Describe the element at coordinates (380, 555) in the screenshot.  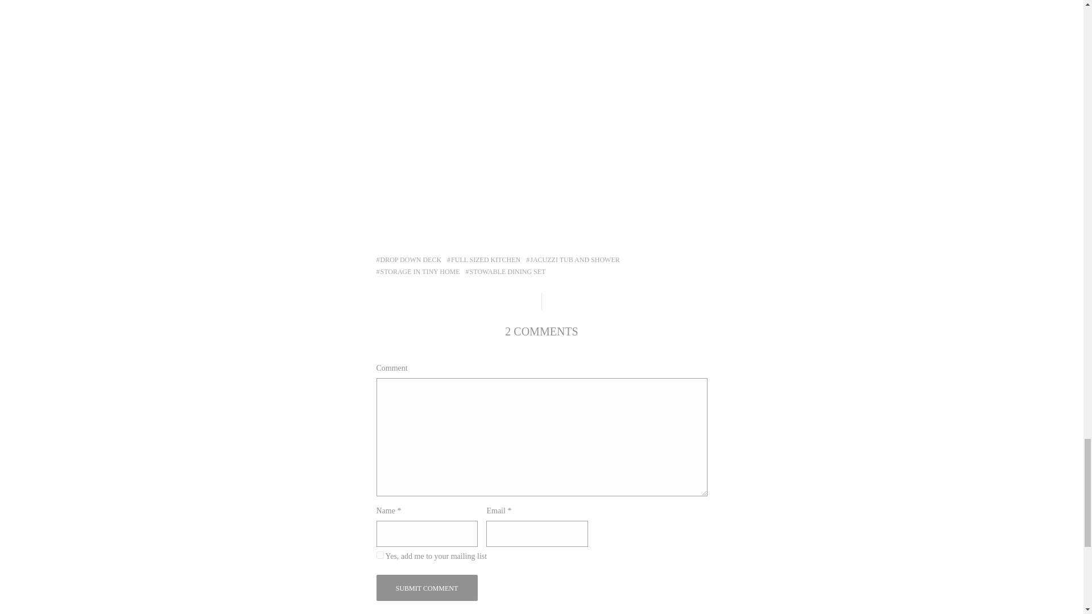
I see `1` at that location.